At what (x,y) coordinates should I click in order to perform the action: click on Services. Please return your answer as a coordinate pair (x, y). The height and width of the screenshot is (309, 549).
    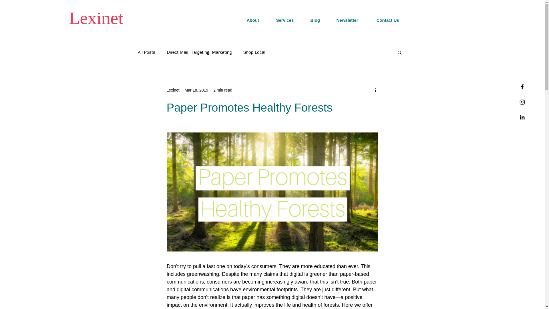
    Looking at the image, I should click on (289, 20).